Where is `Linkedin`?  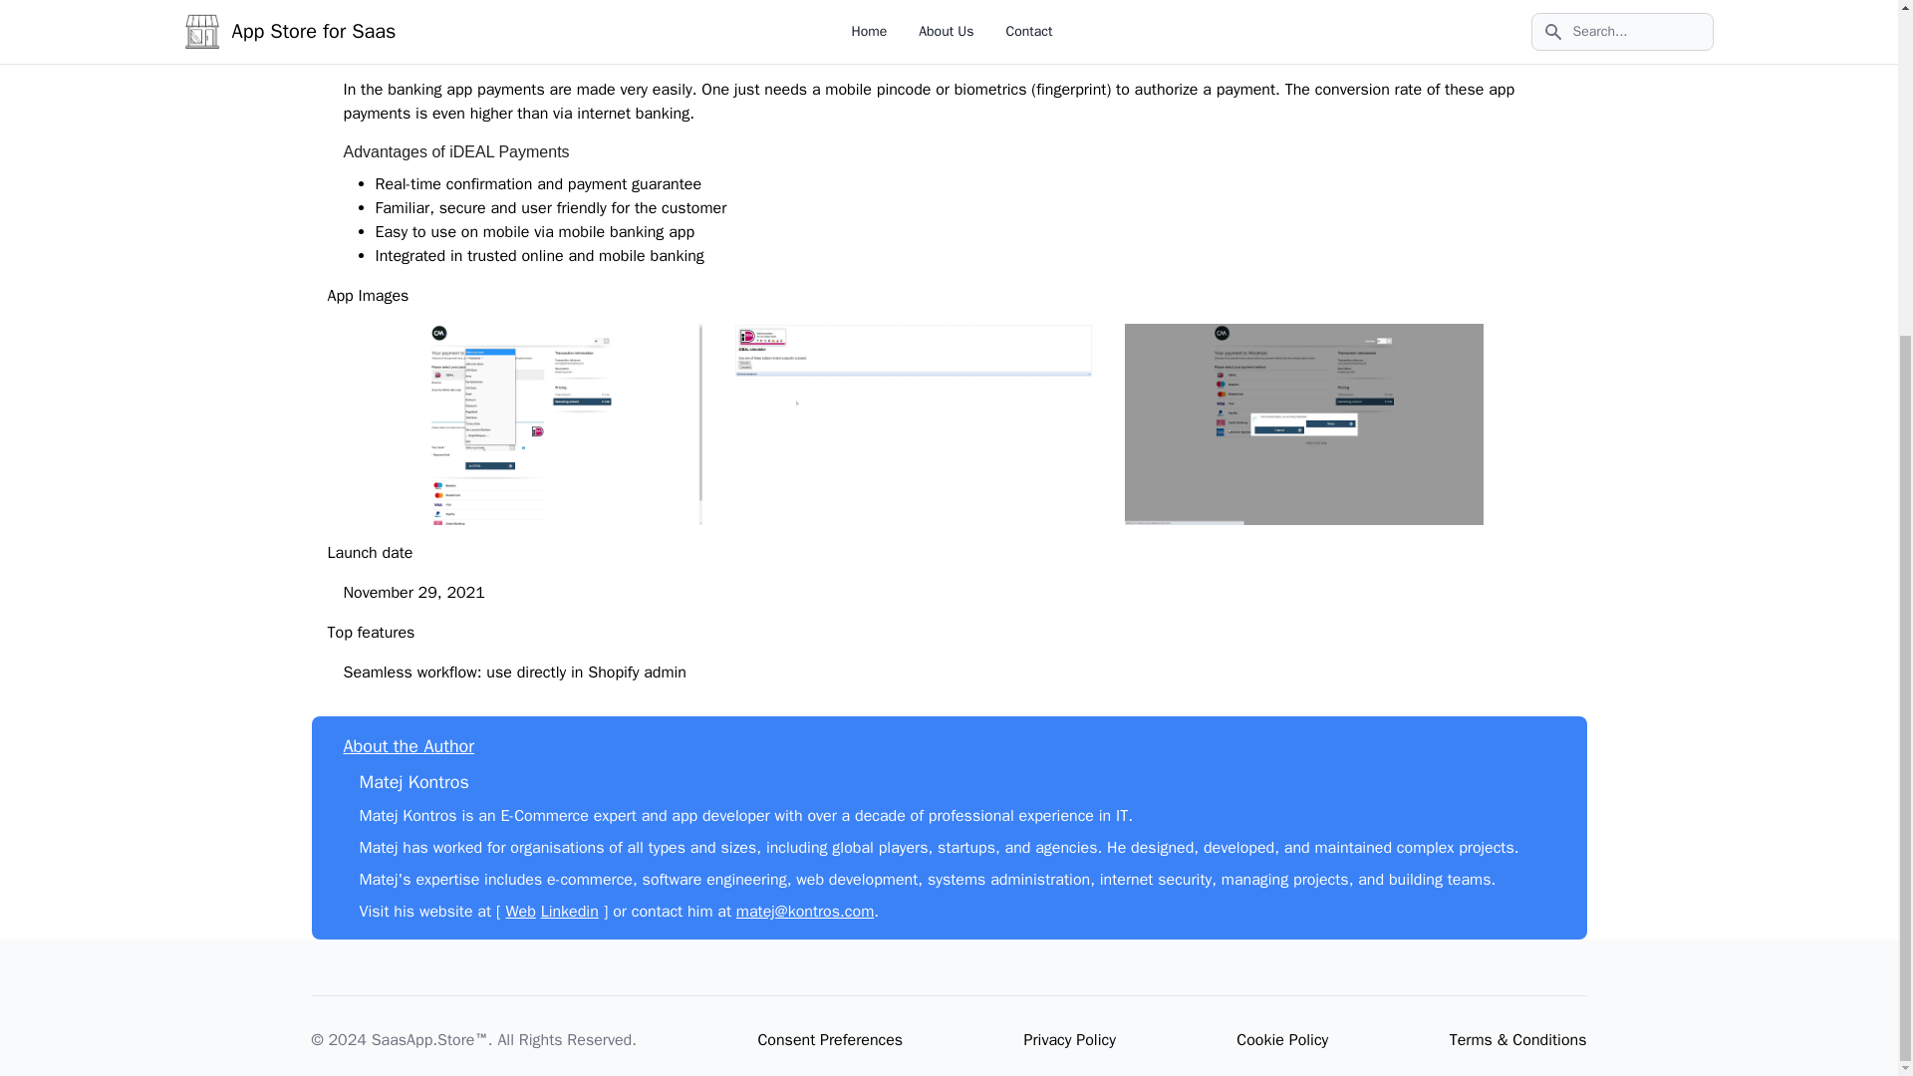
Linkedin is located at coordinates (570, 911).